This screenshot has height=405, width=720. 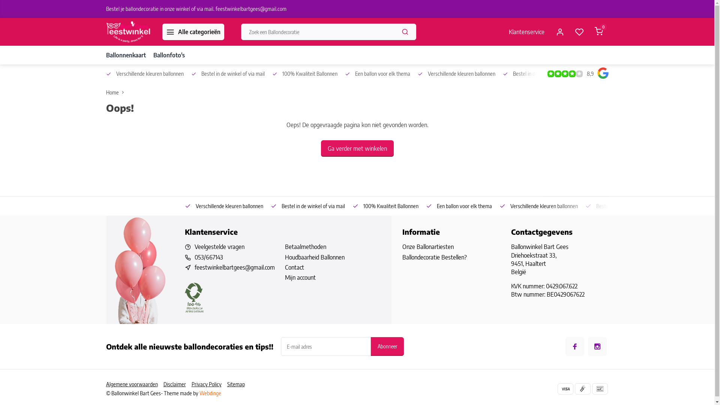 What do you see at coordinates (600, 389) in the screenshot?
I see `Bancontact` at bounding box center [600, 389].